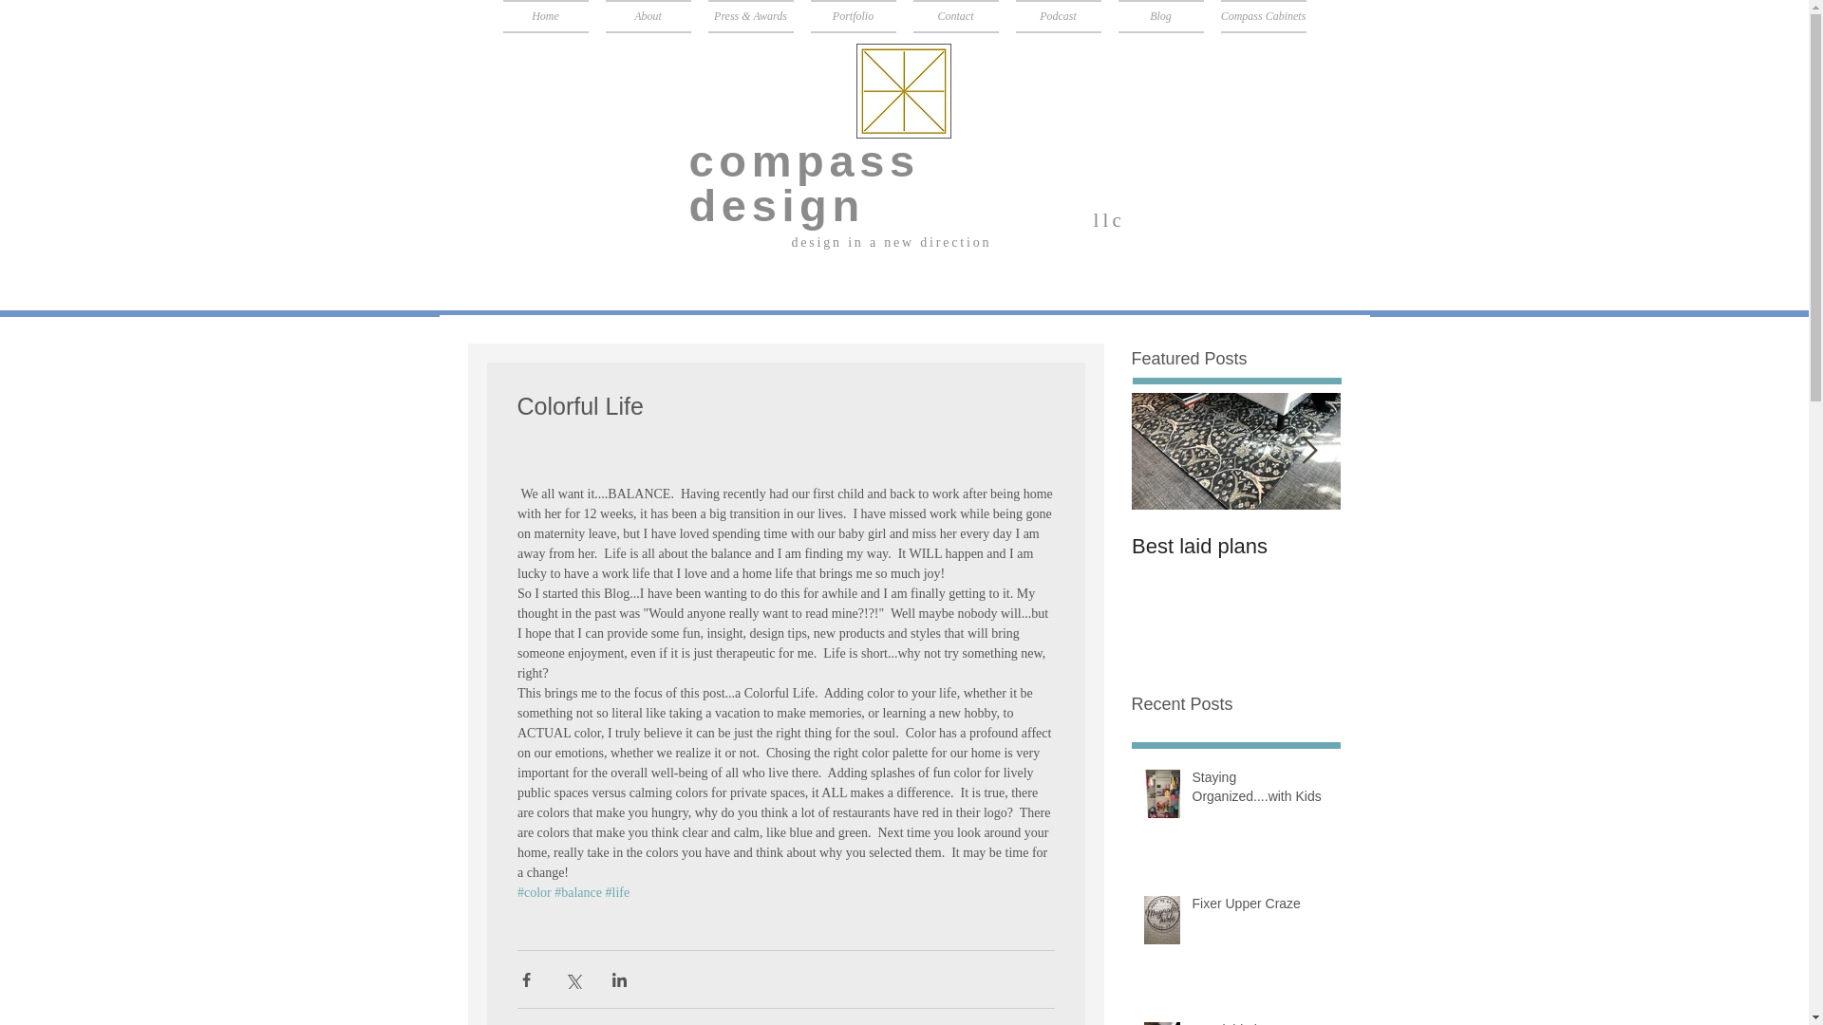  I want to click on Portfolio, so click(853, 16).